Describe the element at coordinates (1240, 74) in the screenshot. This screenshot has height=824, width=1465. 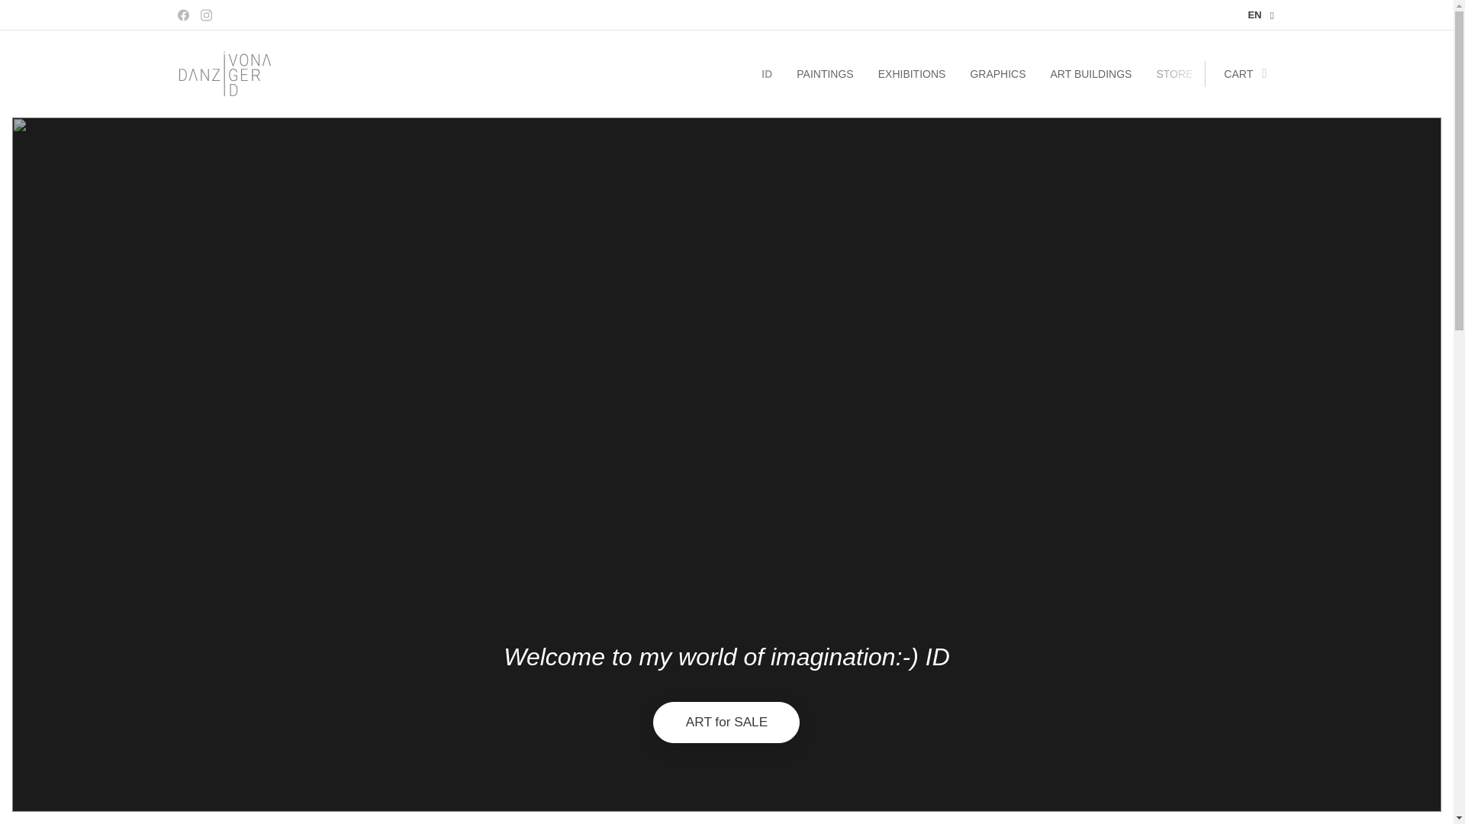
I see `CART` at that location.